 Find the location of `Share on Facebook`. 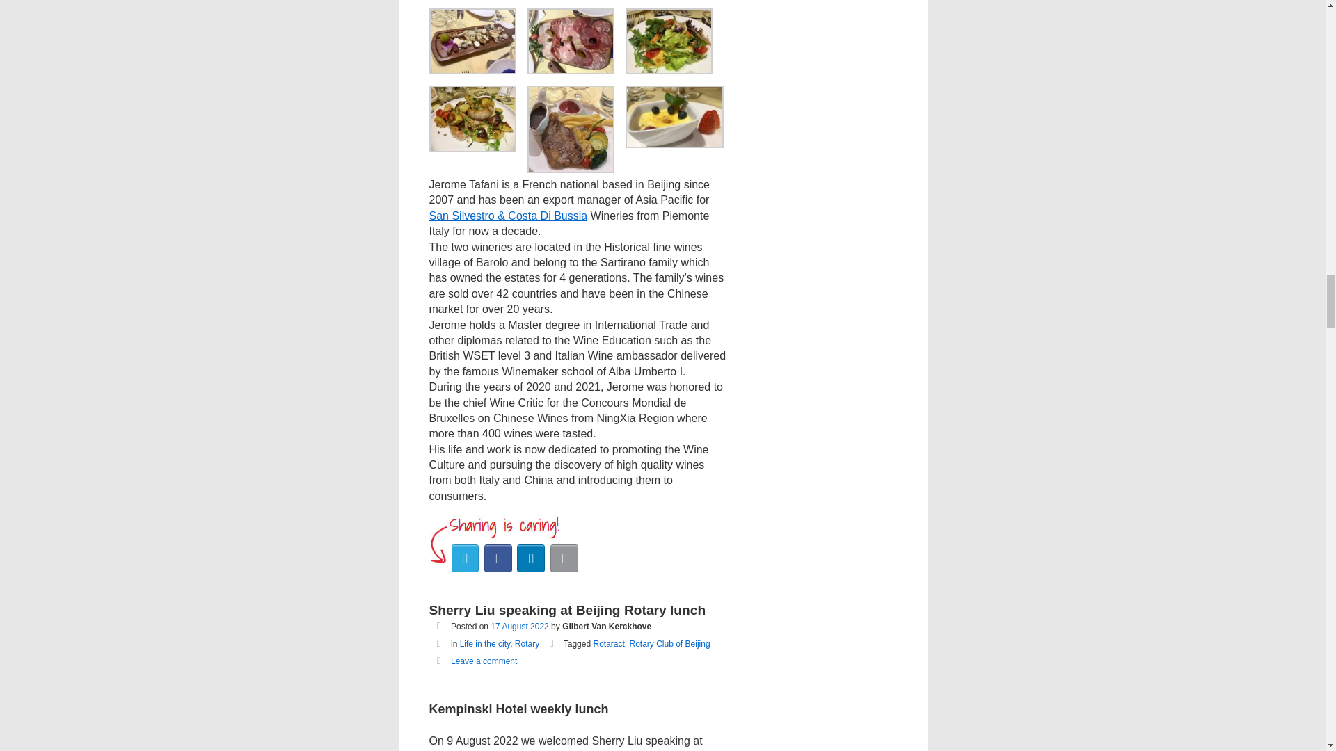

Share on Facebook is located at coordinates (498, 558).